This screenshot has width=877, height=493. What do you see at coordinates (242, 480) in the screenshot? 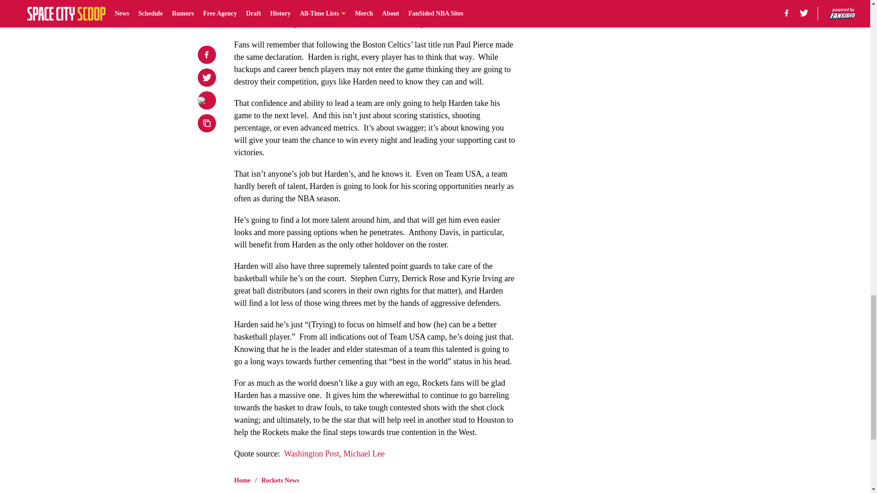
I see `Home` at bounding box center [242, 480].